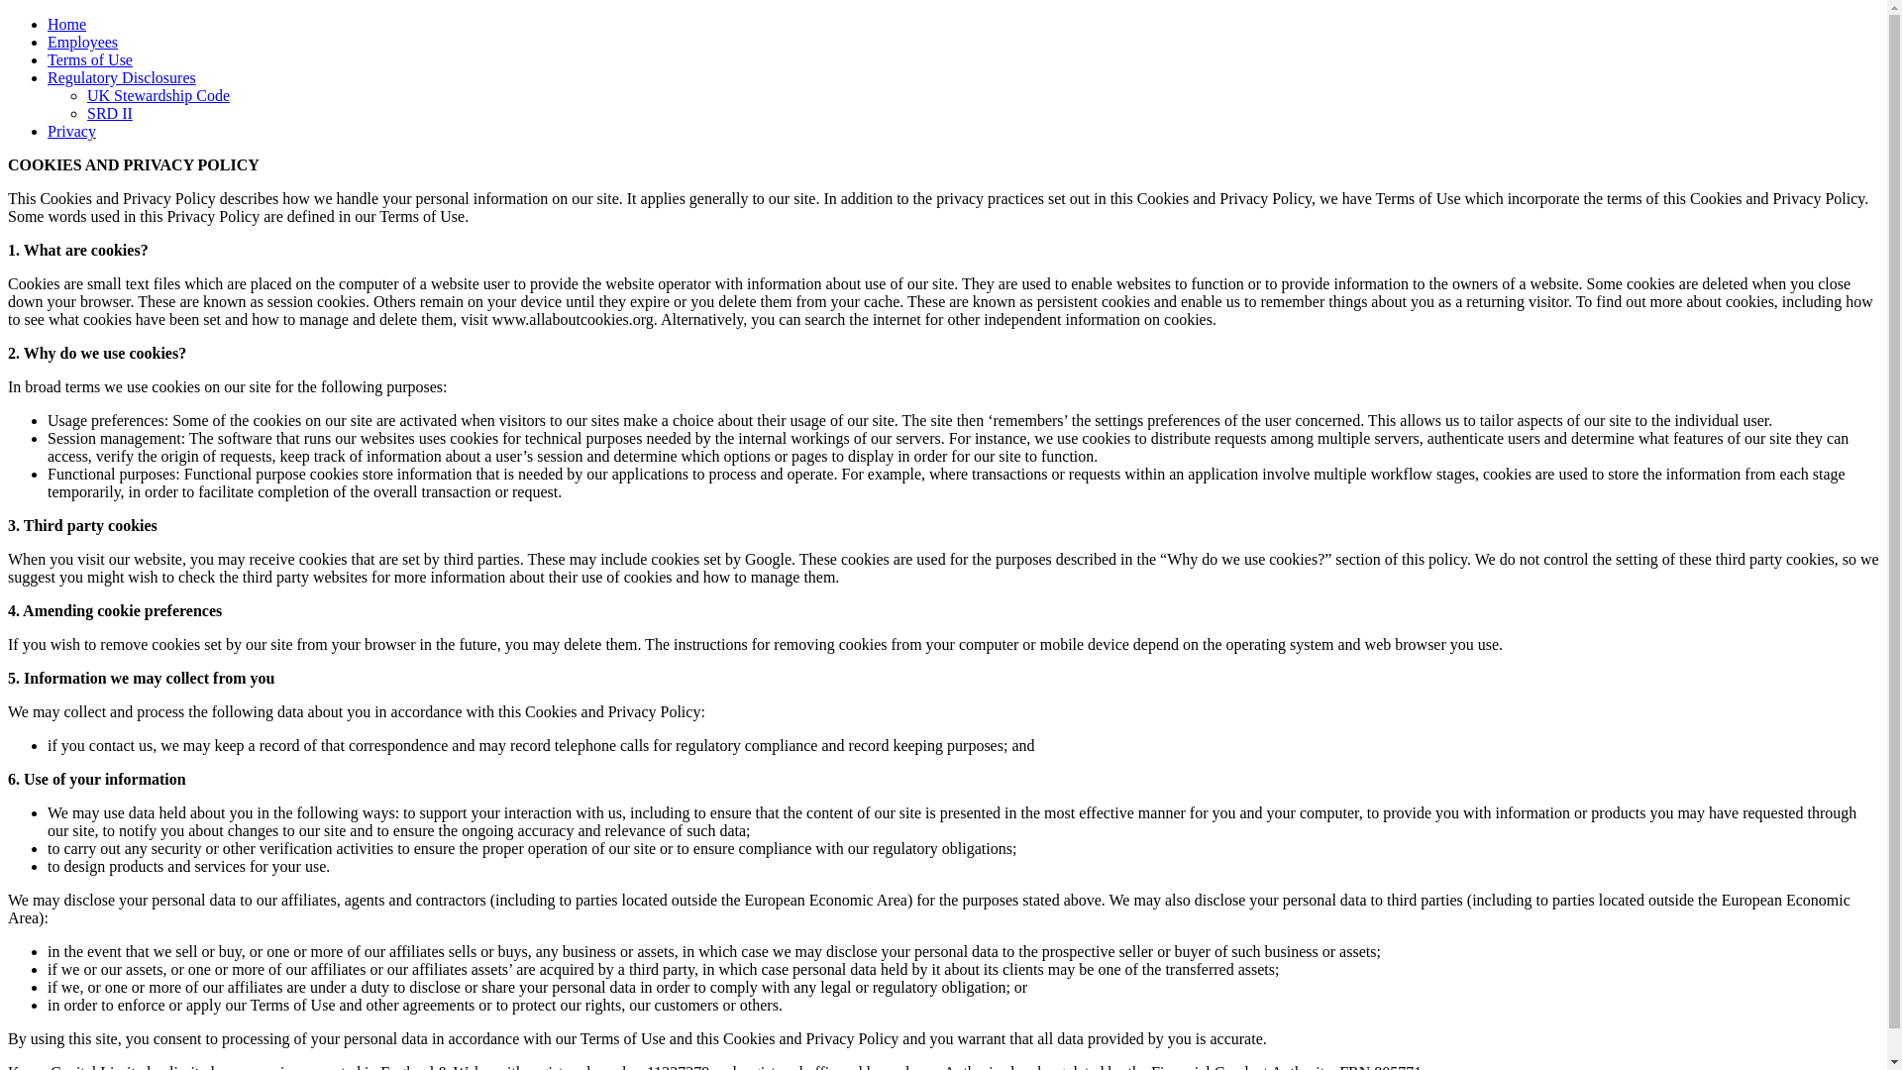 The height and width of the screenshot is (1070, 1902). I want to click on Regulatory Disclosures, so click(121, 77).